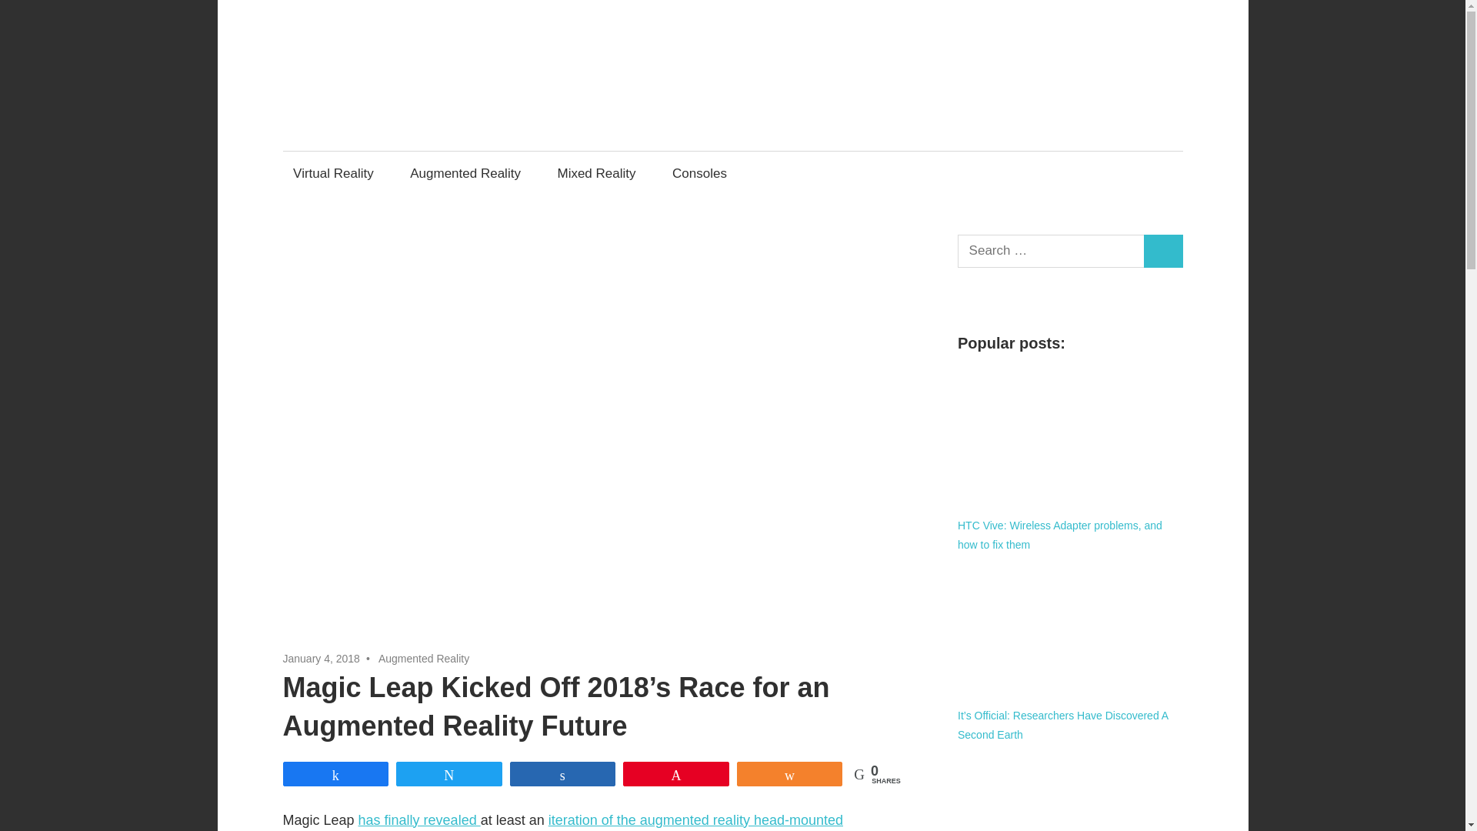 Image resolution: width=1477 pixels, height=831 pixels. Describe the element at coordinates (596, 172) in the screenshot. I see `Mixed Reality` at that location.